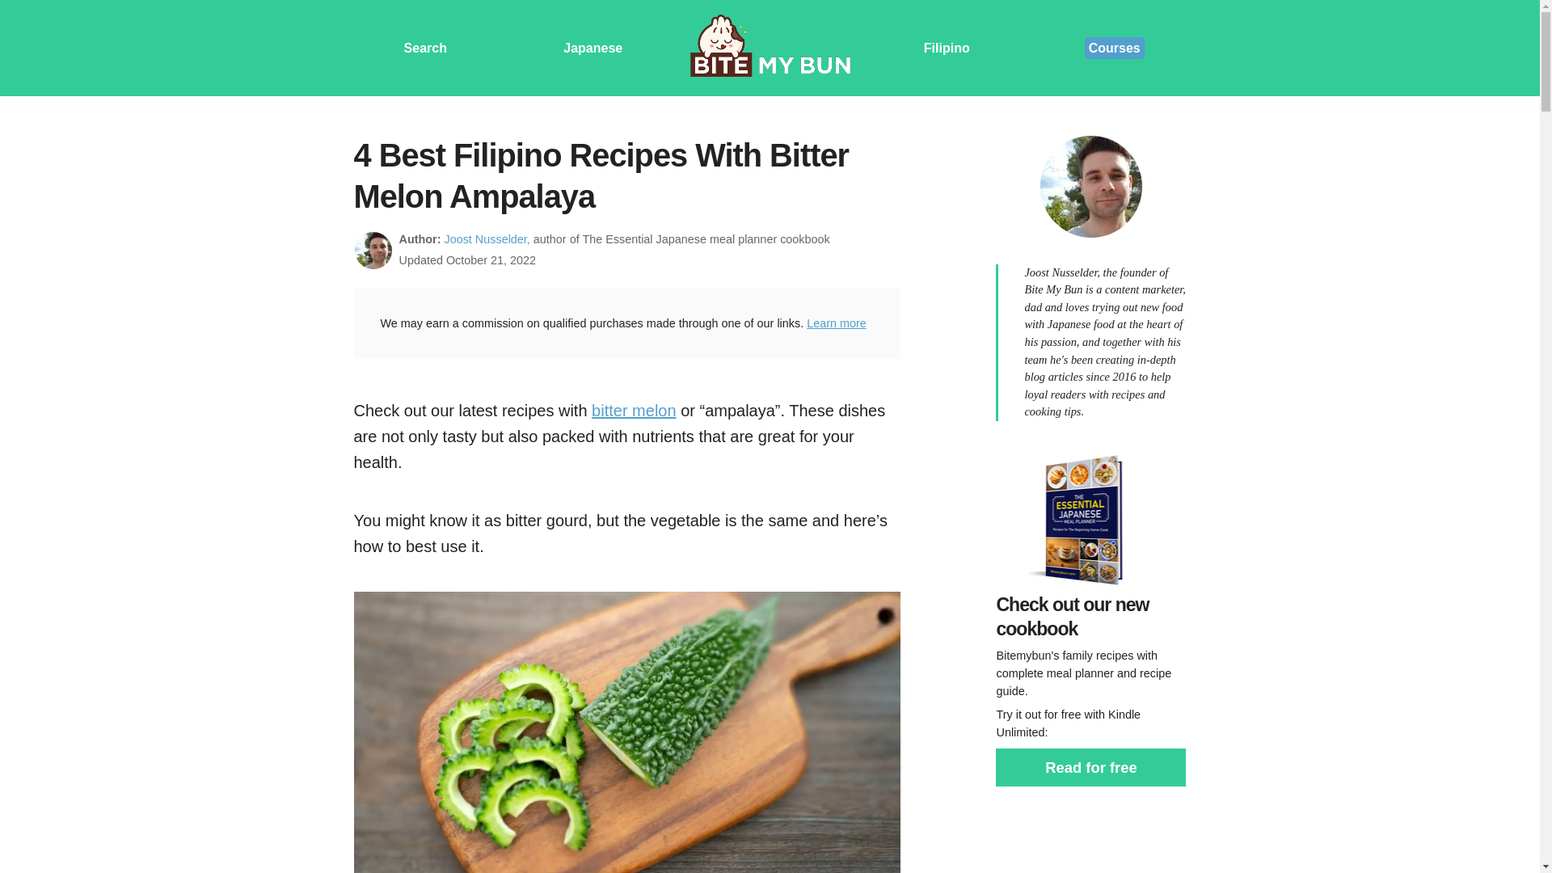  Describe the element at coordinates (634, 411) in the screenshot. I see `Bitter Melon Or Bitter Gourd: Some Know It As Ampalaya` at that location.